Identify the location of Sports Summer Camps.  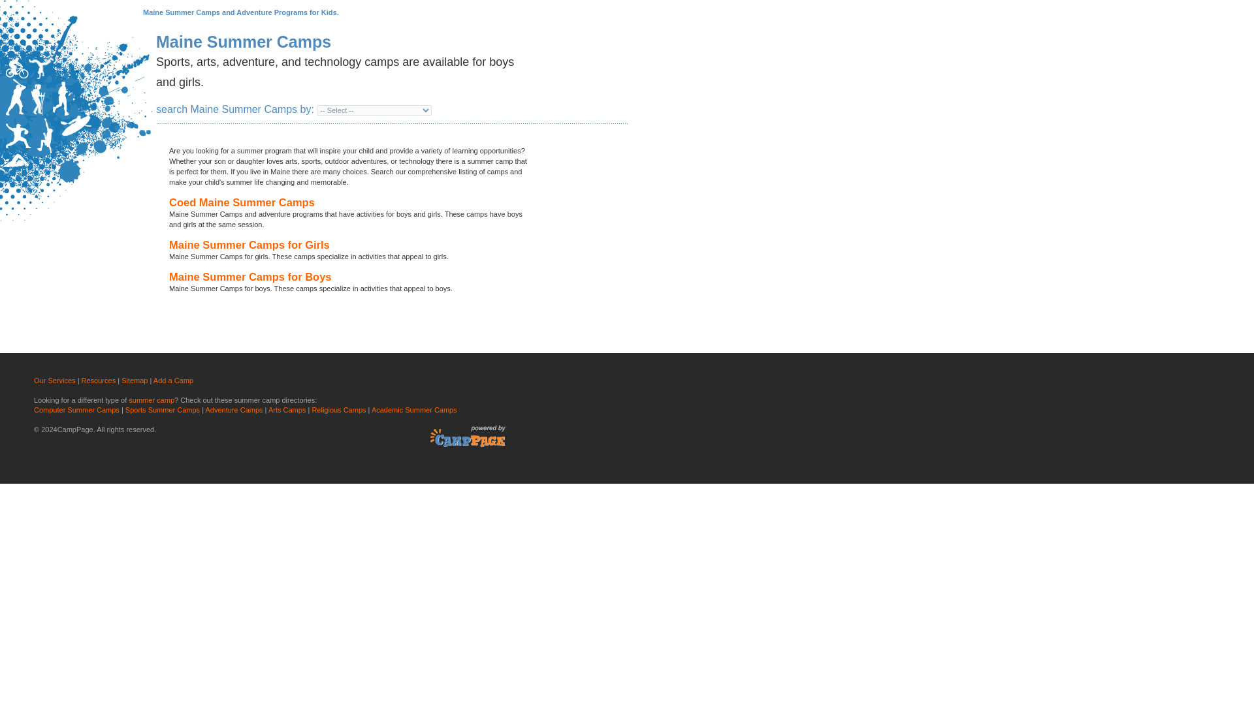
(162, 410).